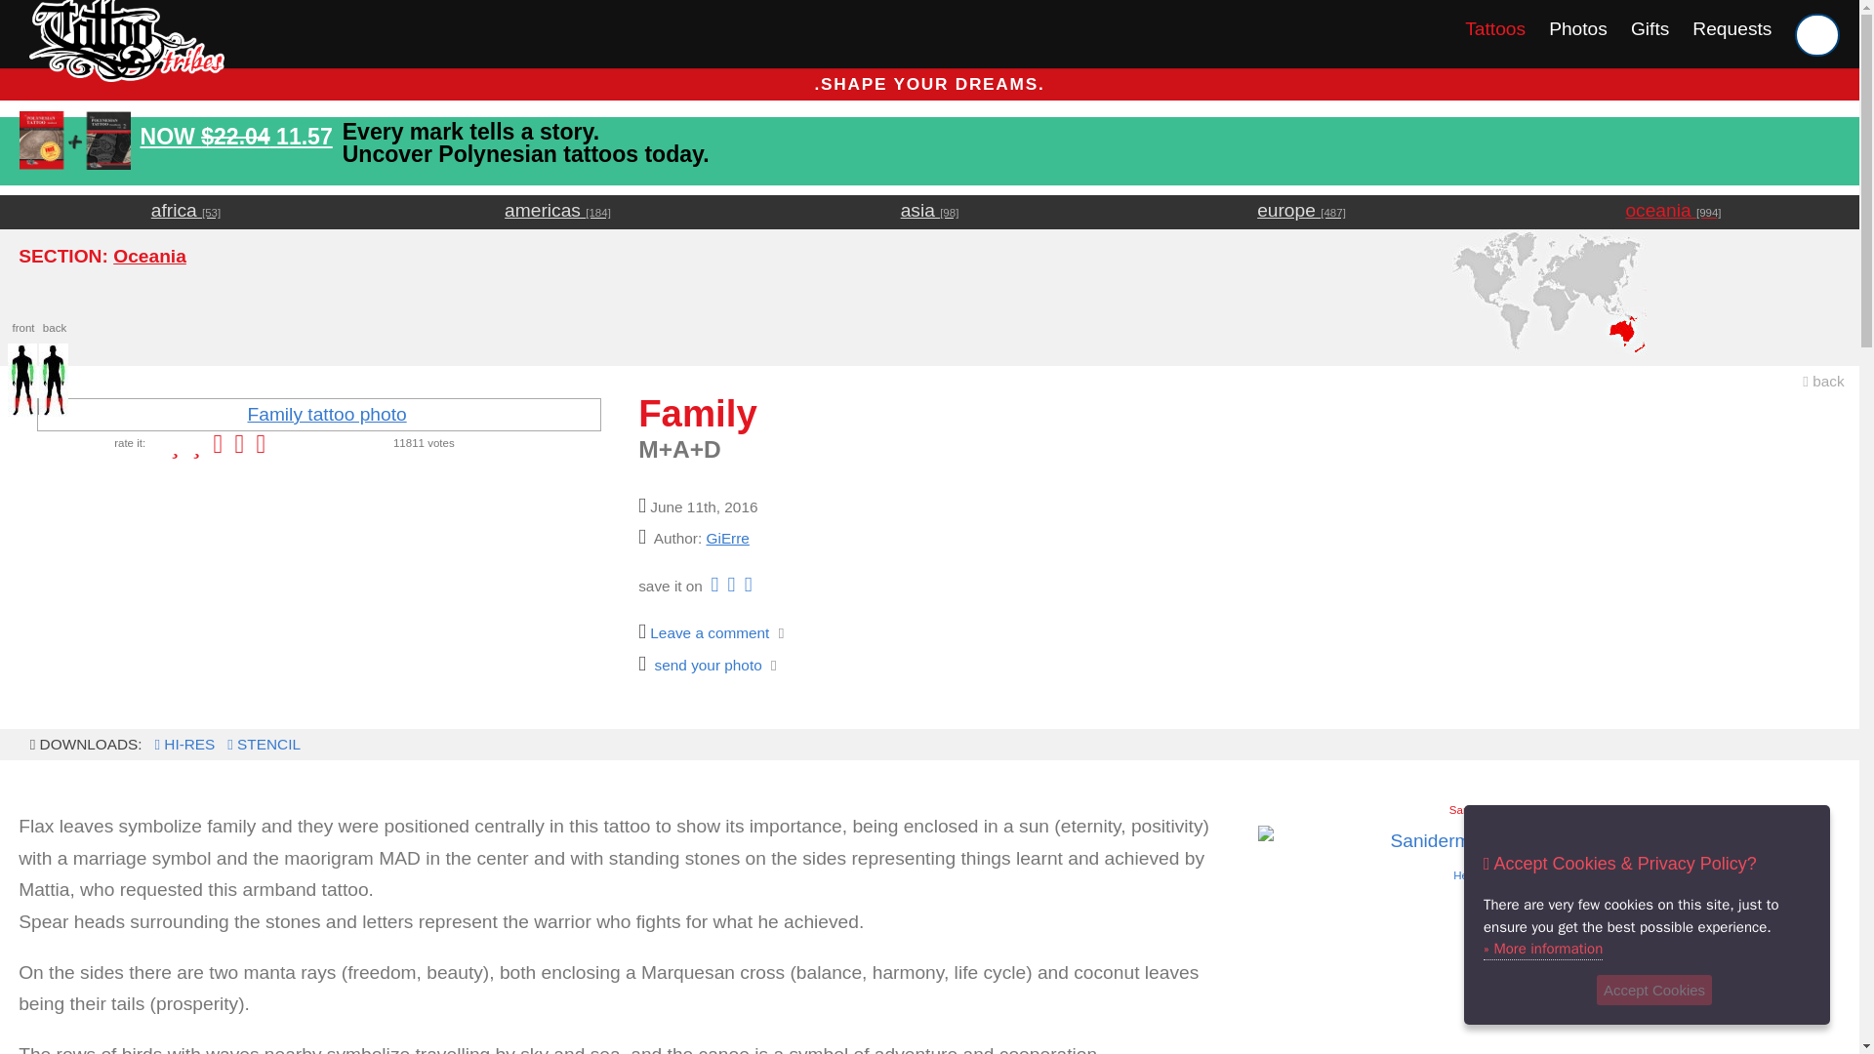  Describe the element at coordinates (1548, 869) in the screenshot. I see `Help your tattoo heal faster and better!` at that location.